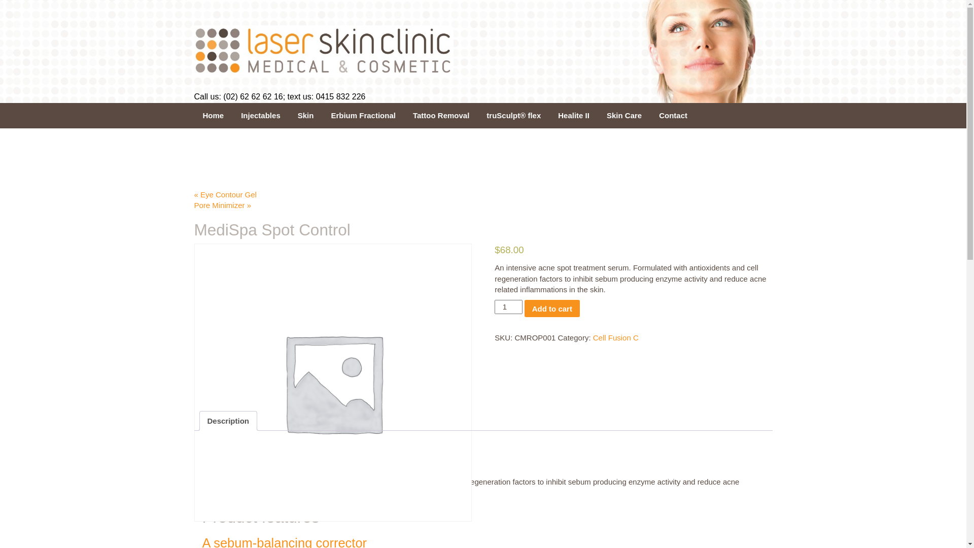 The height and width of the screenshot is (548, 974). I want to click on Skin Care, so click(624, 116).